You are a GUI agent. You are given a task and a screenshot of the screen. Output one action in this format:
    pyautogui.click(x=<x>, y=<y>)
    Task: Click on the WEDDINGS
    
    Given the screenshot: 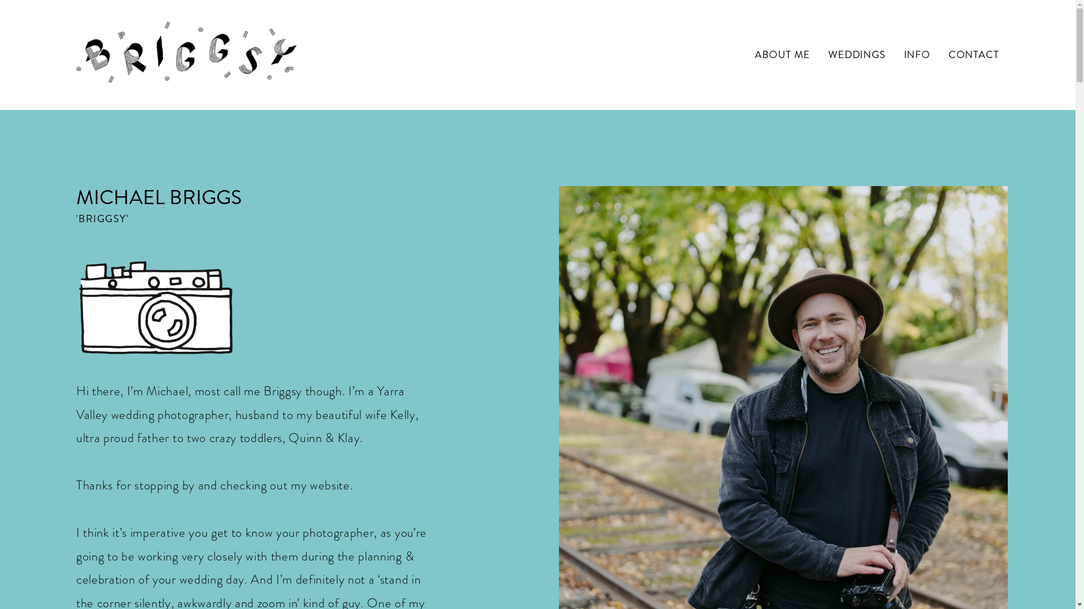 What is the action you would take?
    pyautogui.click(x=857, y=55)
    